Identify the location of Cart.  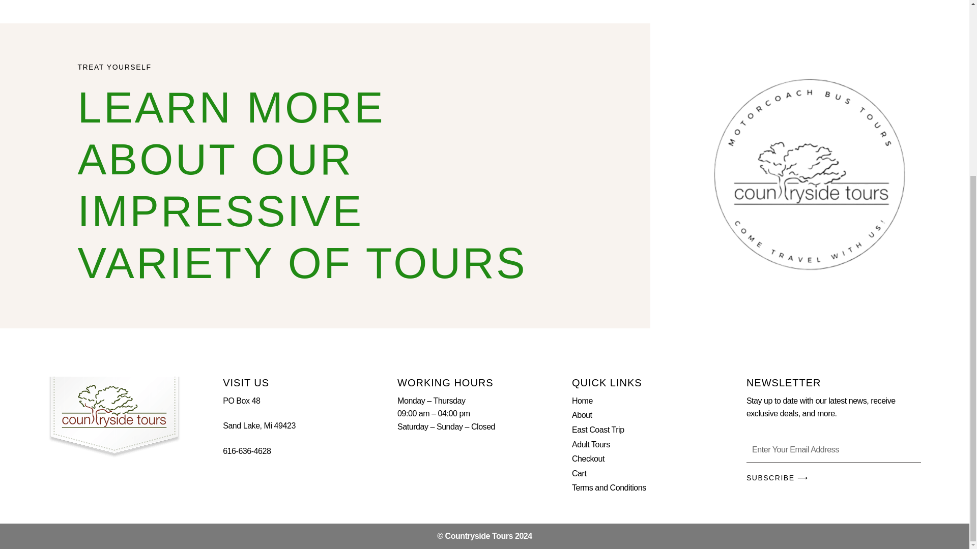
(658, 474).